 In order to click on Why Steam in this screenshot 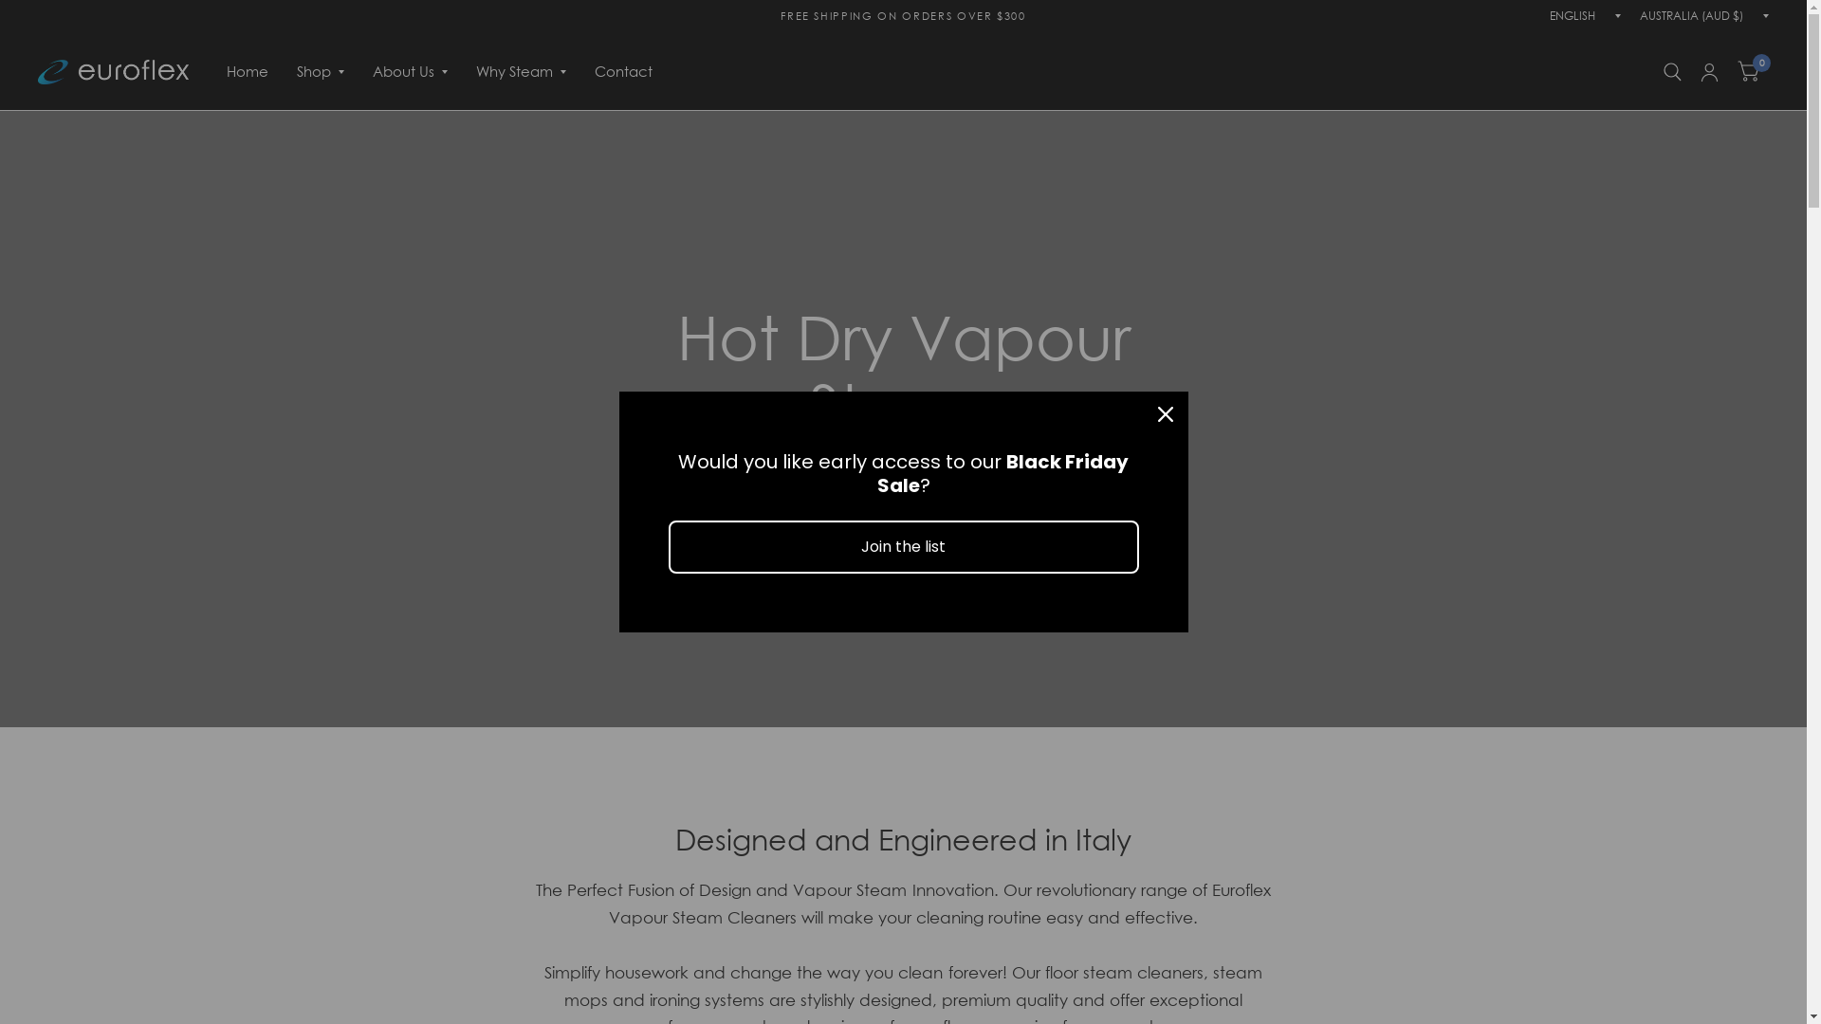, I will do `click(522, 72)`.